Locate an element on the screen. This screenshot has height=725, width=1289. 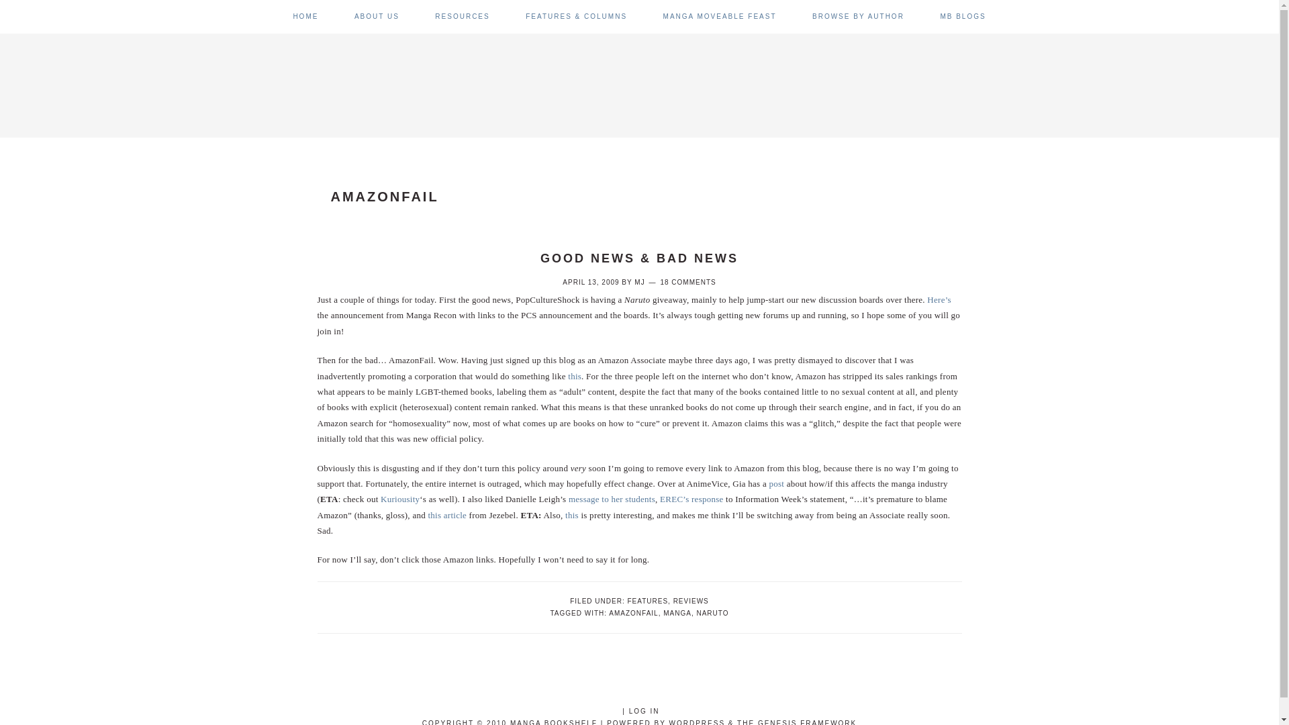
RESOURCES is located at coordinates (462, 16).